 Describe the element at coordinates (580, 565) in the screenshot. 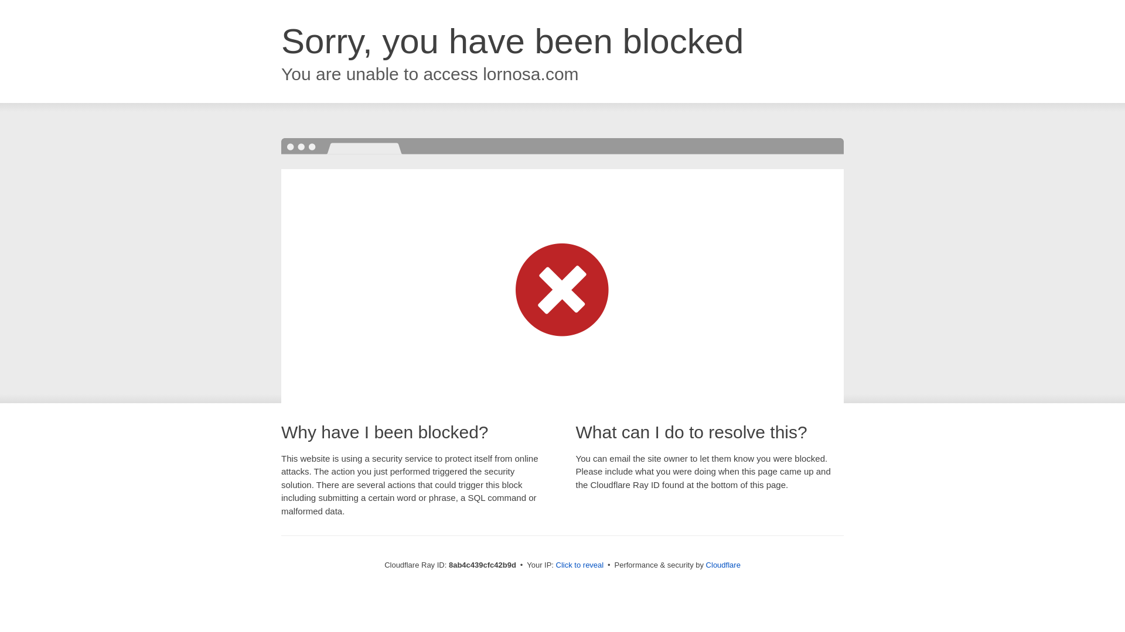

I see `Click to reveal` at that location.